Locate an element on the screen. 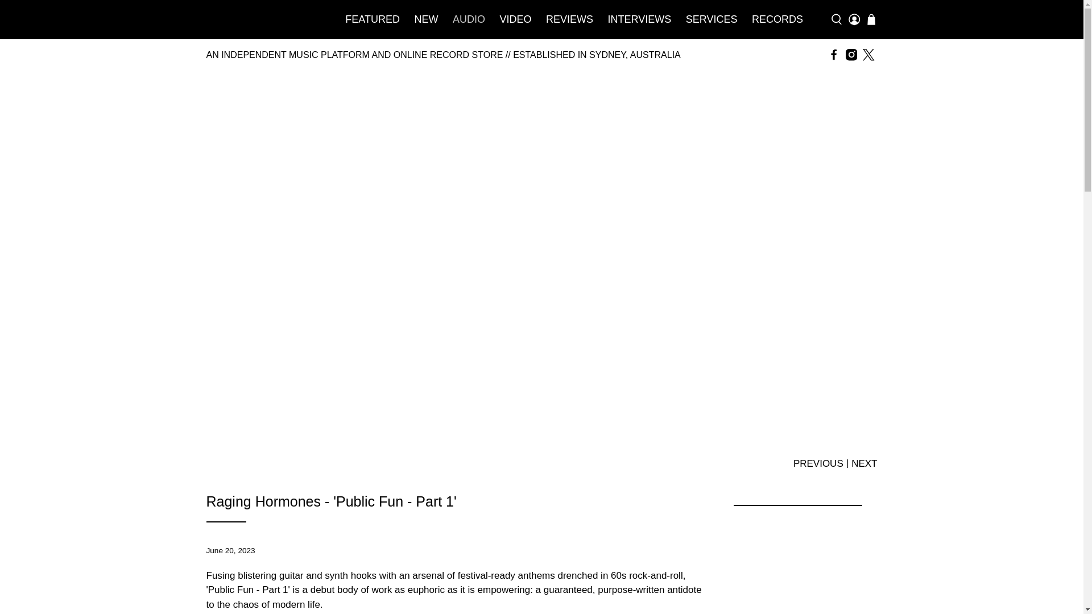 This screenshot has width=1092, height=614. INTERVIEWS is located at coordinates (639, 19).